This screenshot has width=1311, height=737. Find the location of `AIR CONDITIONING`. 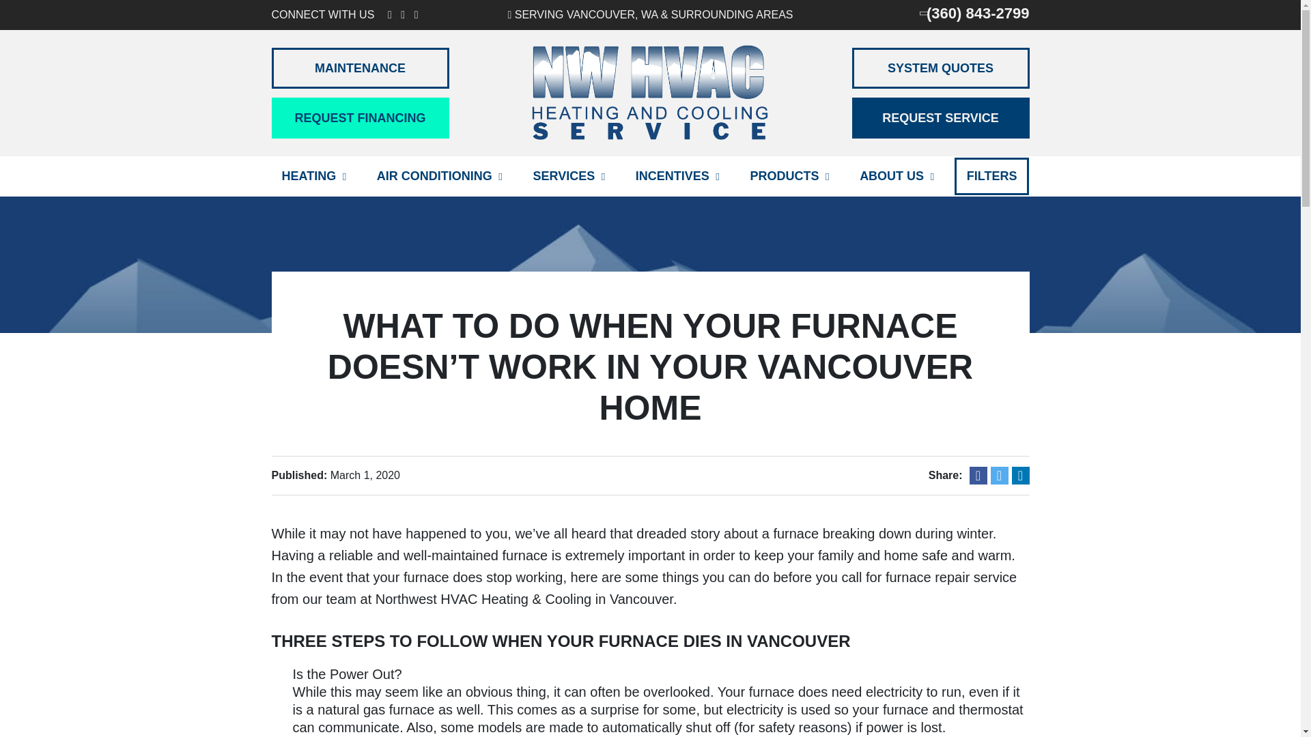

AIR CONDITIONING is located at coordinates (440, 176).